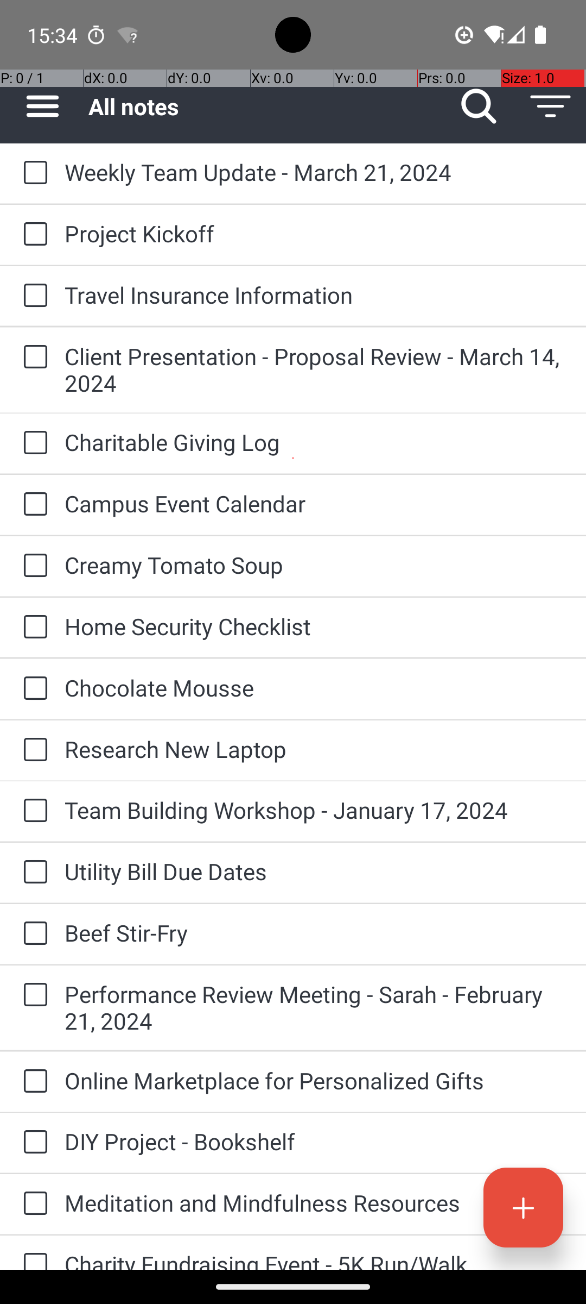  Describe the element at coordinates (33, 1143) in the screenshot. I see `to-do: DIY Project - Bookshelf` at that location.